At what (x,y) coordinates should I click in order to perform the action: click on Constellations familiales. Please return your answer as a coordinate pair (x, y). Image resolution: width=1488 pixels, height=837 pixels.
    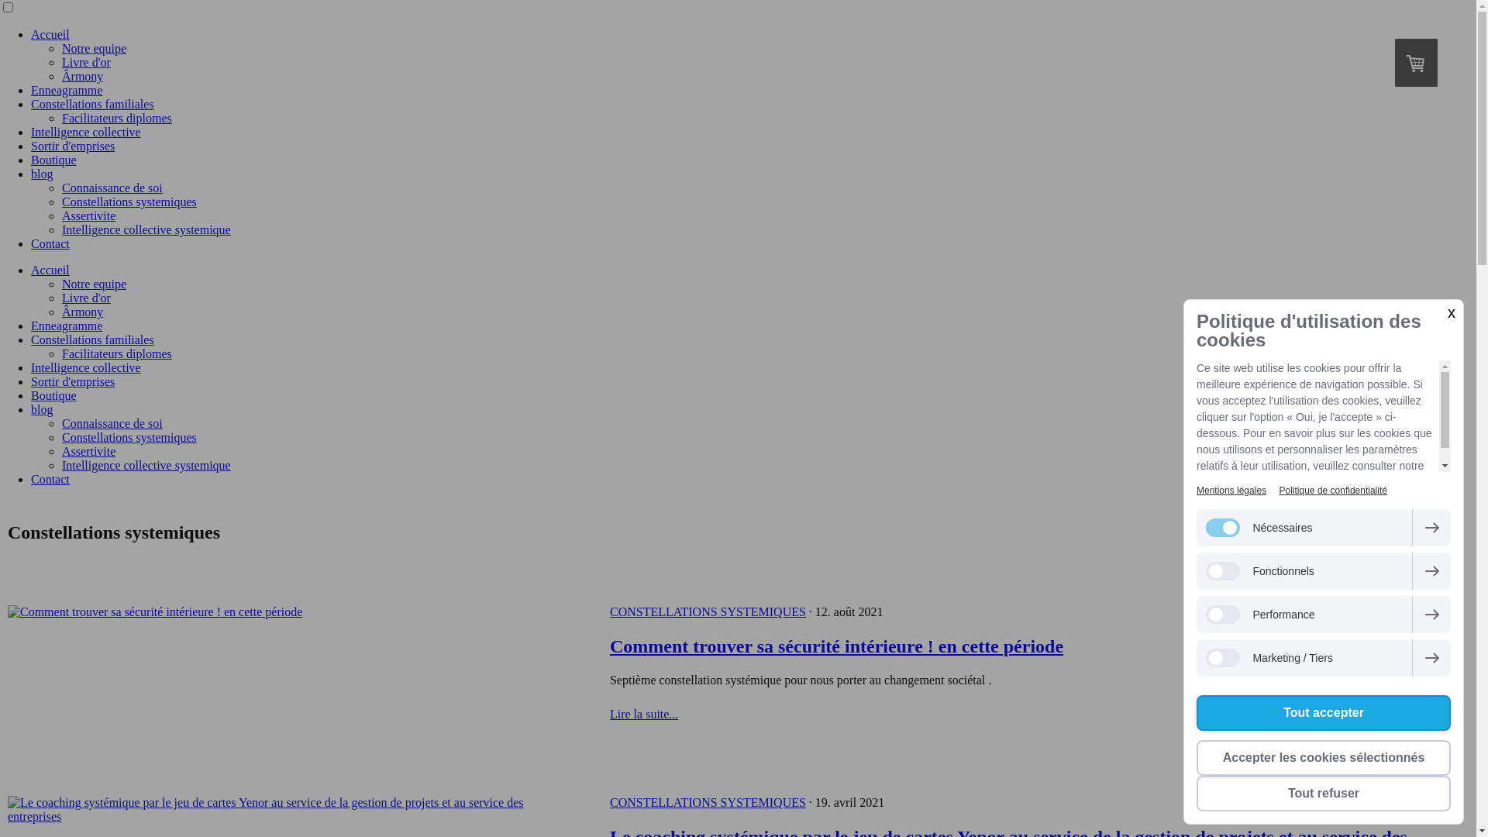
    Looking at the image, I should click on (93, 104).